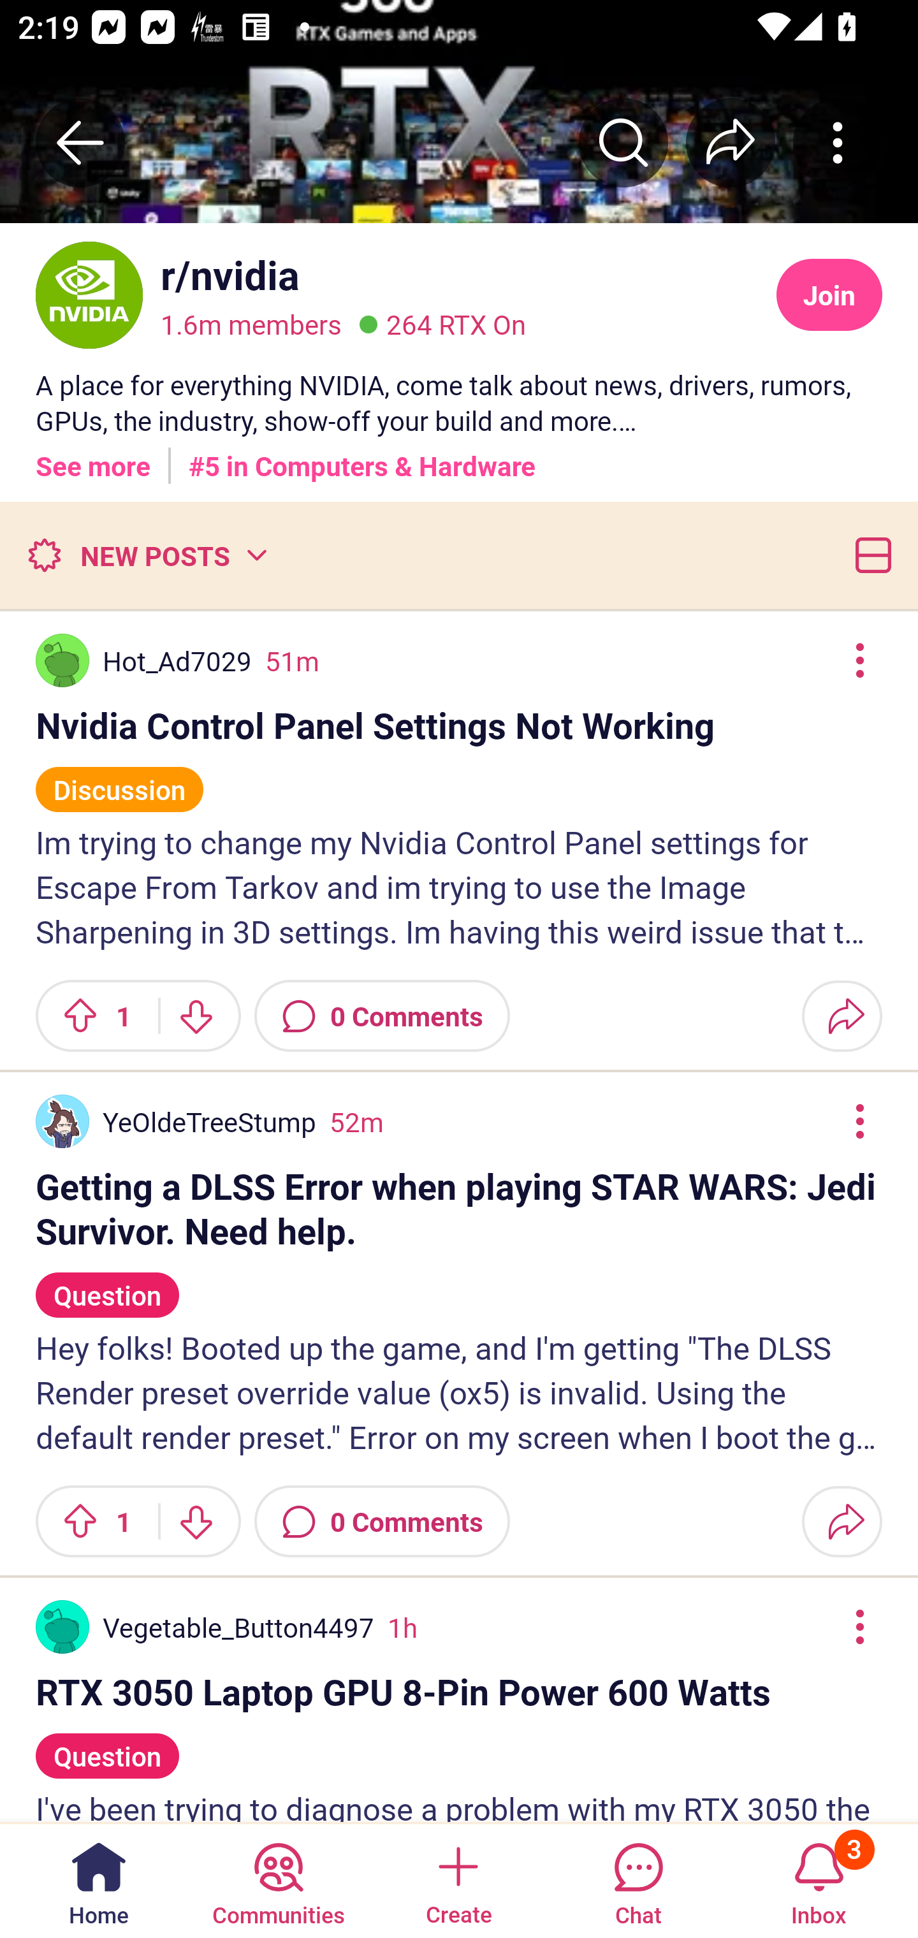 The width and height of the screenshot is (918, 1938). Describe the element at coordinates (80, 142) in the screenshot. I see `Back` at that location.